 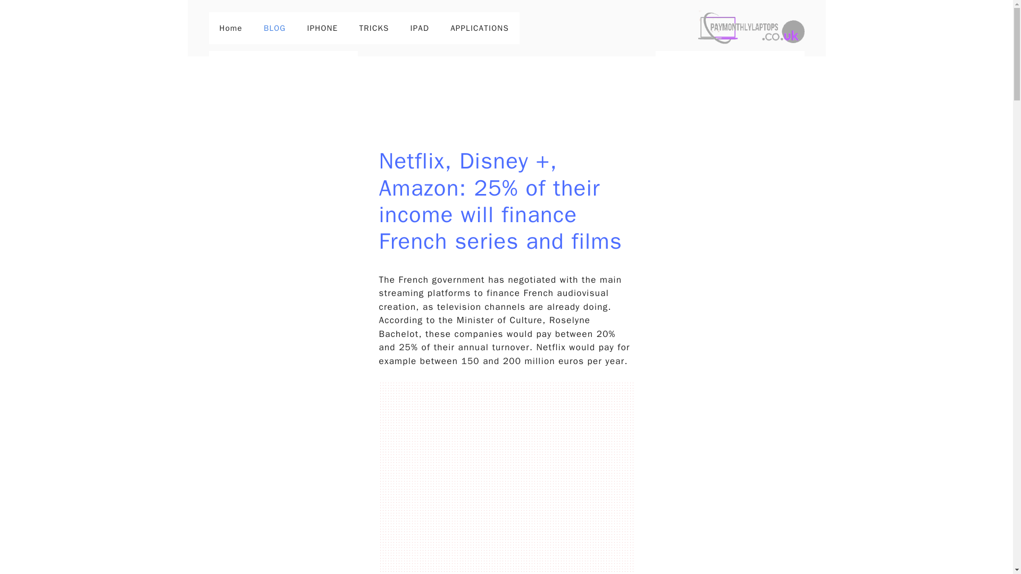 What do you see at coordinates (480, 28) in the screenshot?
I see `APPLICATIONS` at bounding box center [480, 28].